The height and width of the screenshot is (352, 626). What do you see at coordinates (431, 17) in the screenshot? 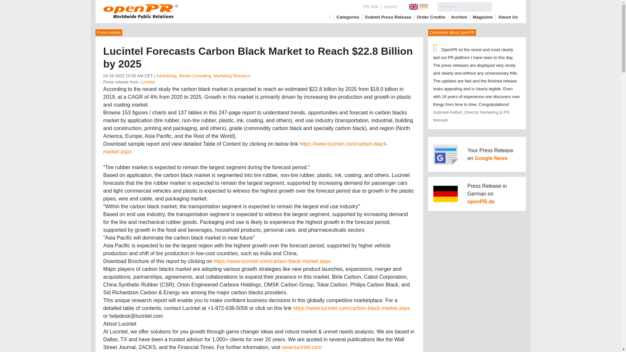
I see `Order Credits` at bounding box center [431, 17].